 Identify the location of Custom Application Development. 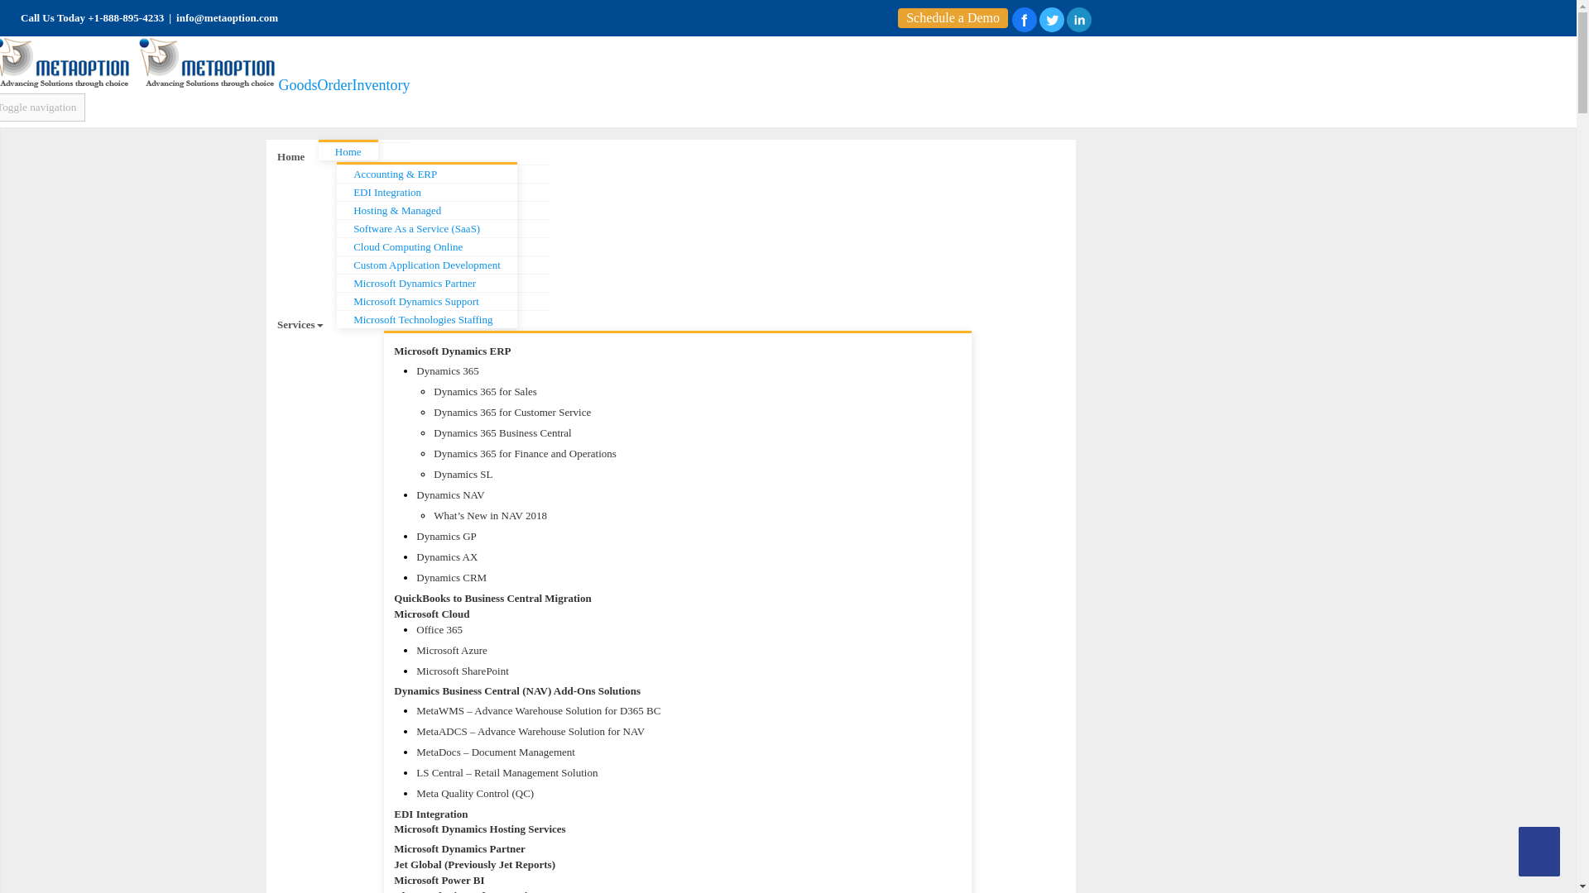
(444, 264).